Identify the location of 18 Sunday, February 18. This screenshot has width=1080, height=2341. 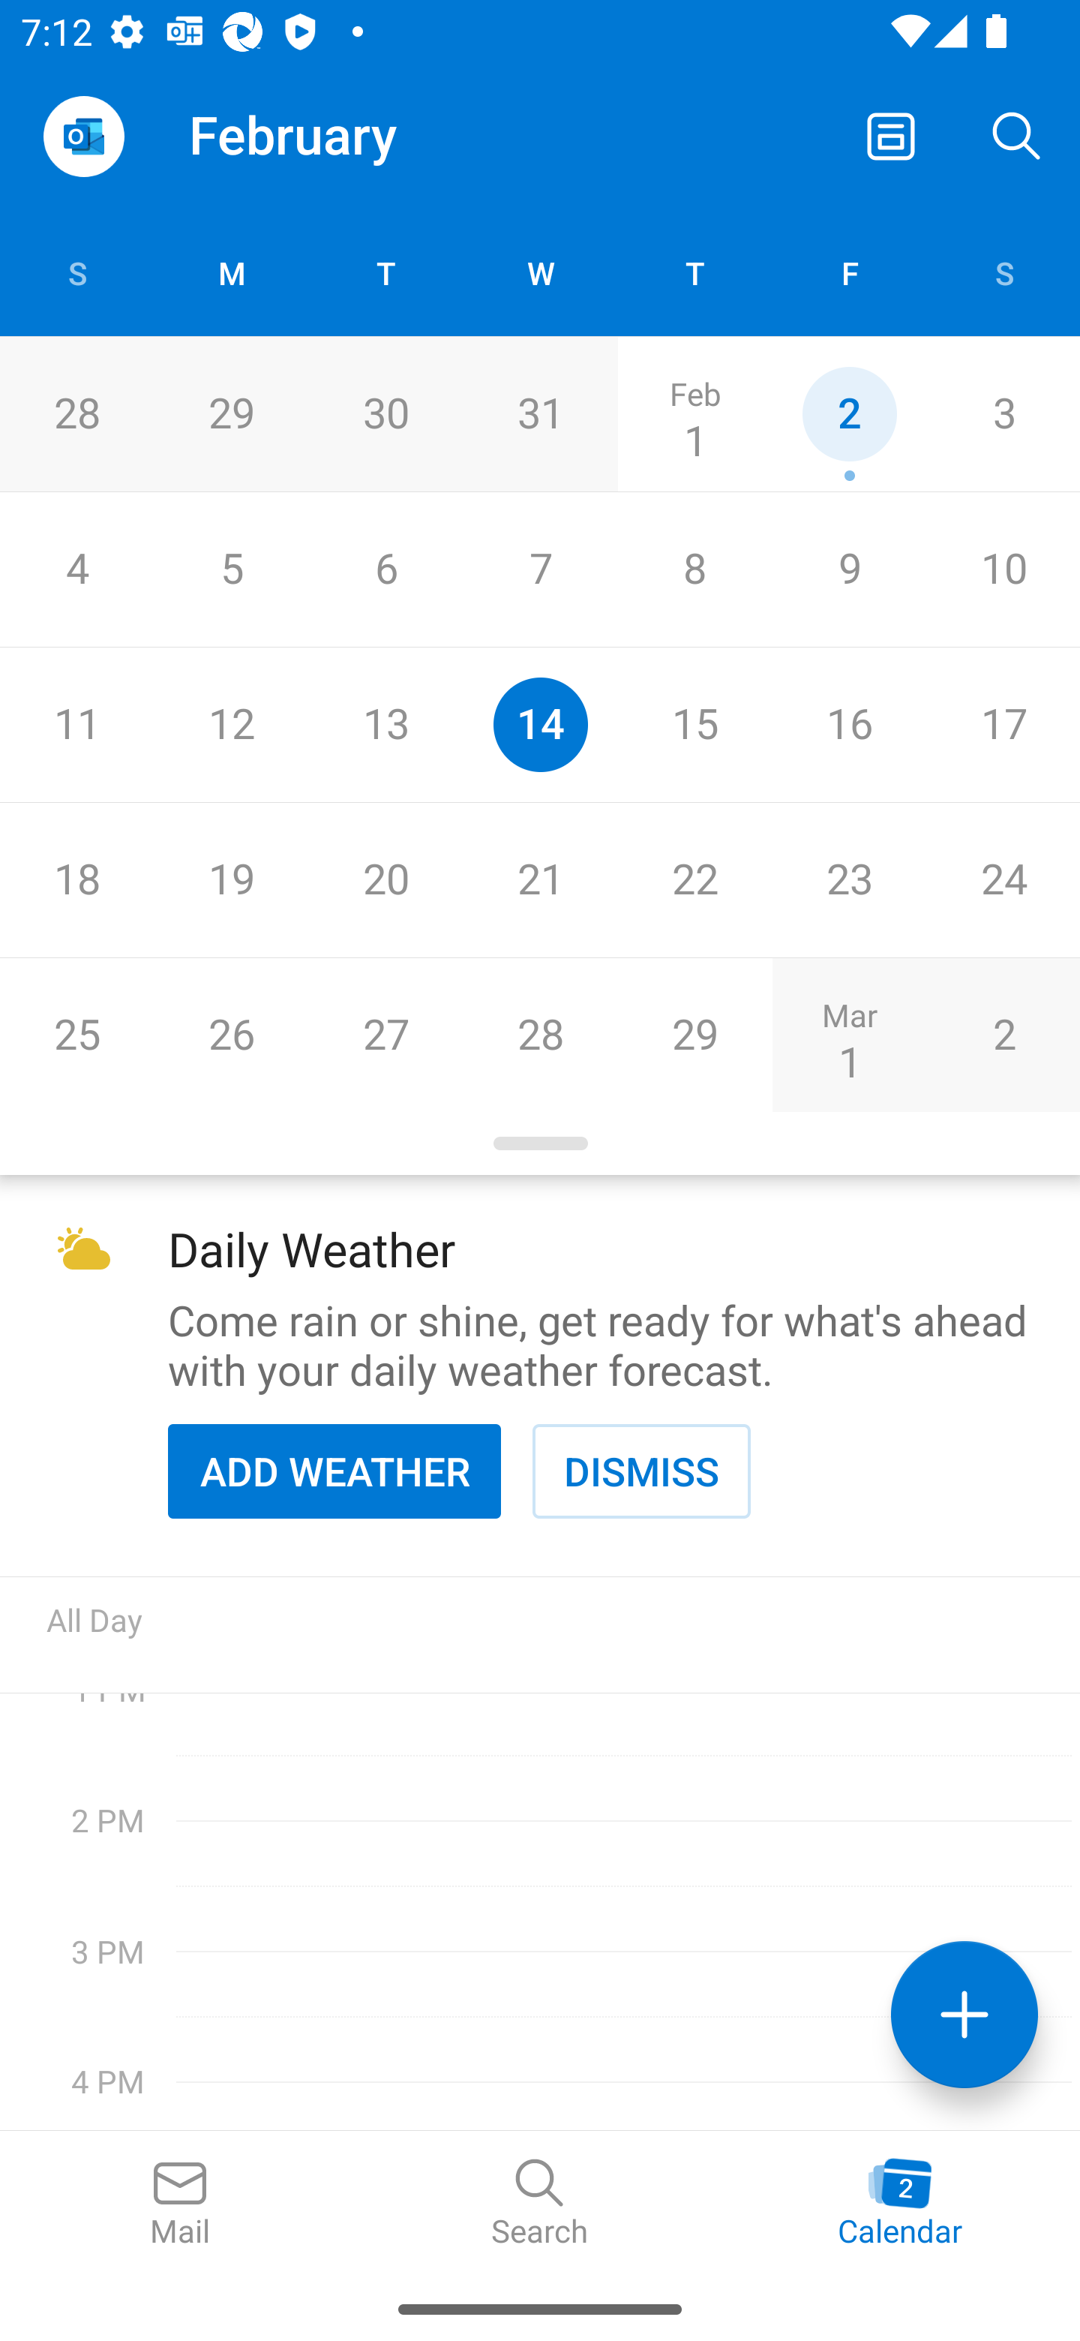
(76, 880).